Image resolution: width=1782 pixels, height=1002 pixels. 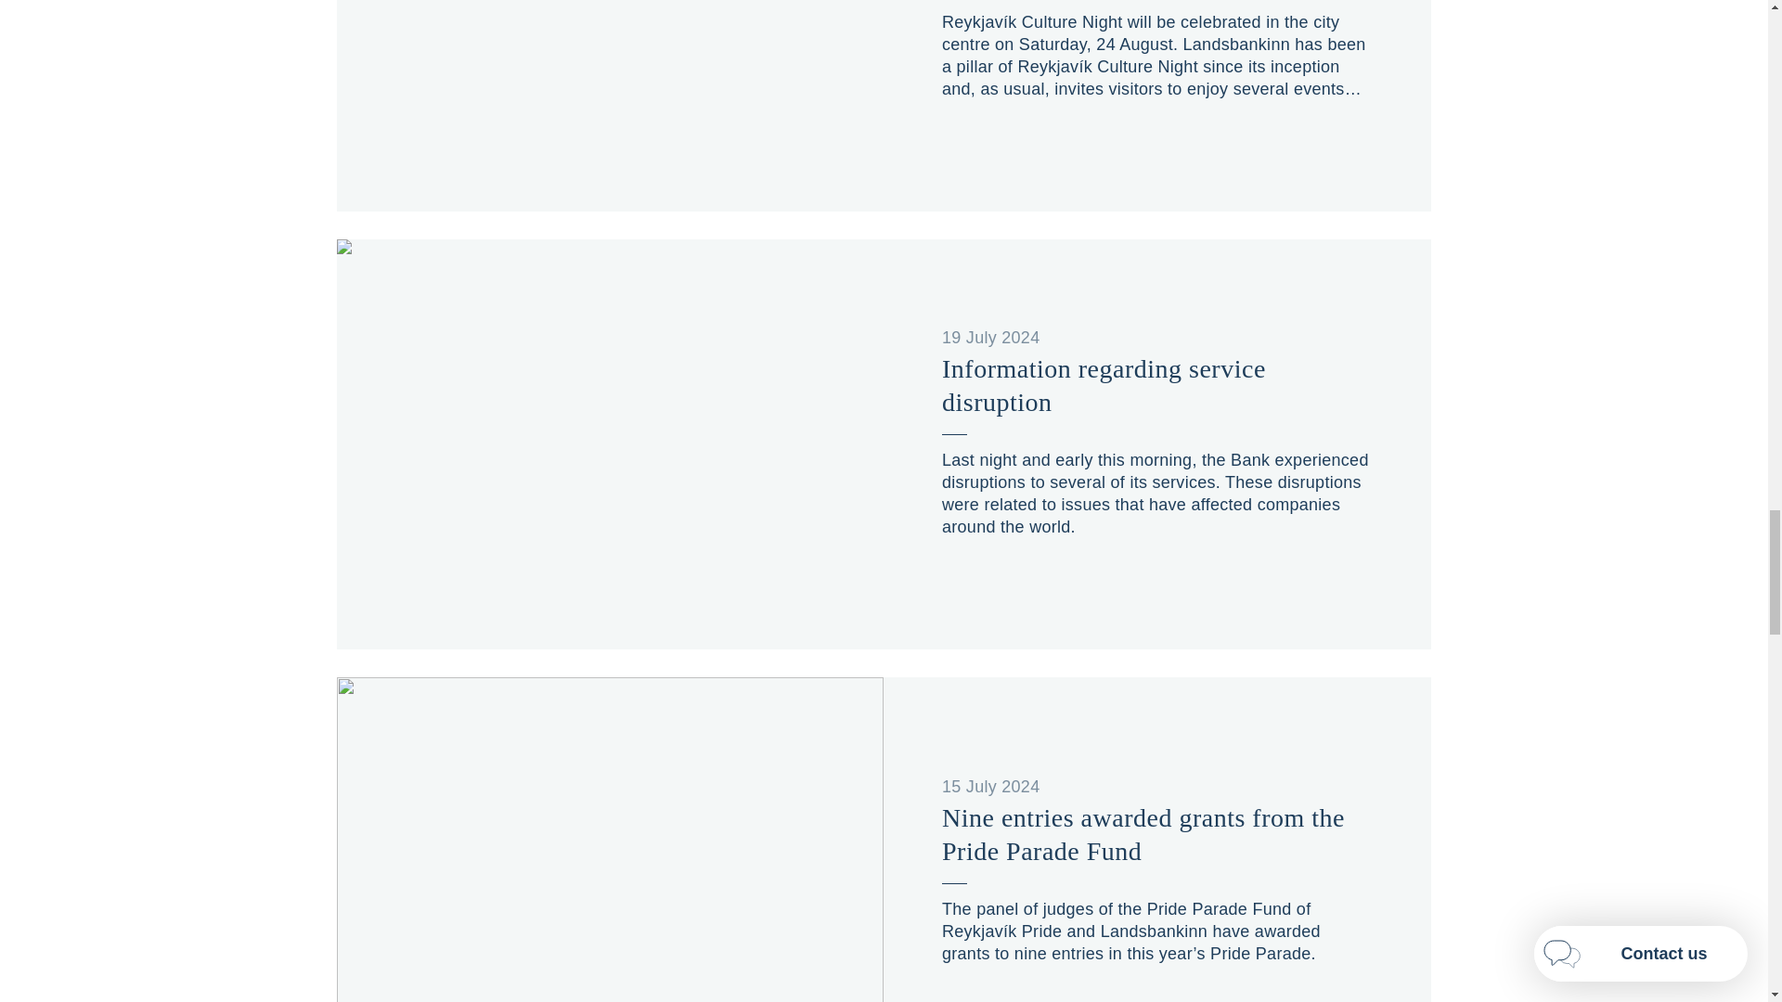 What do you see at coordinates (1156, 386) in the screenshot?
I see `Information regarding service disruption` at bounding box center [1156, 386].